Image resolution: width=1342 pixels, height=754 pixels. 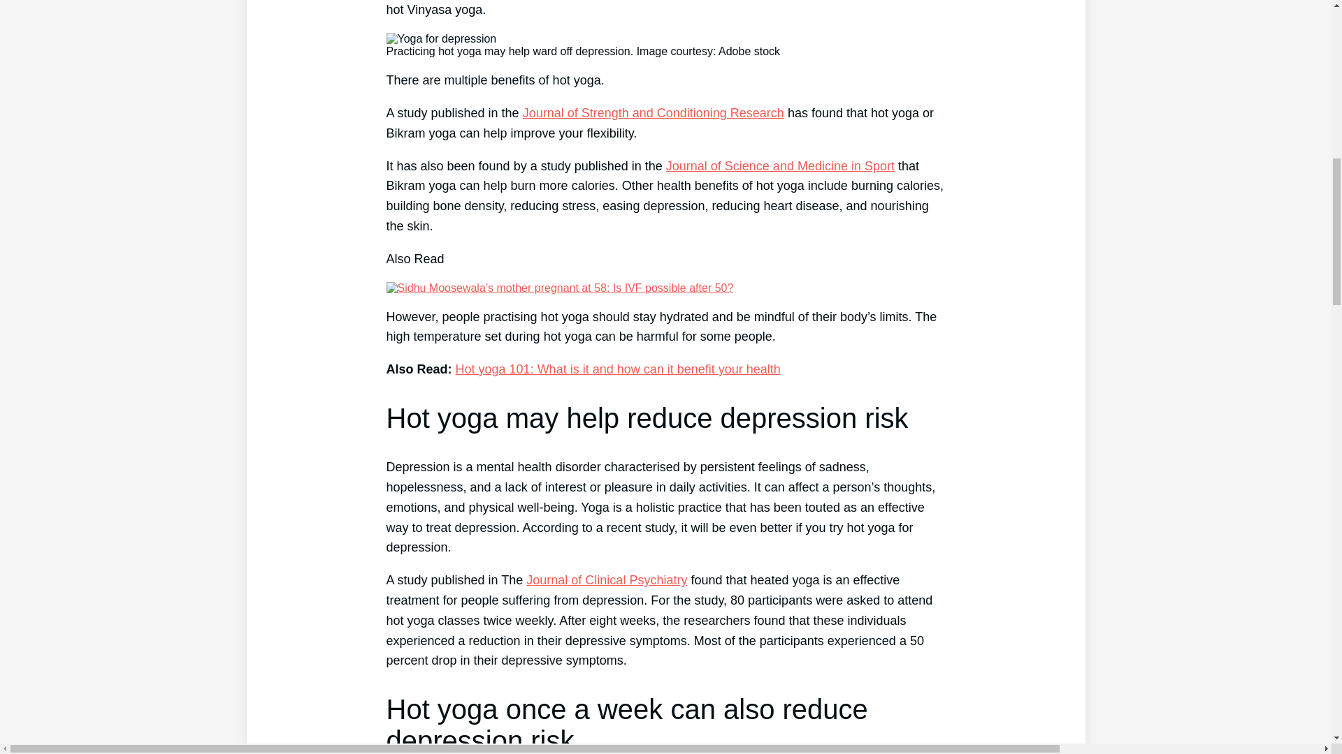 What do you see at coordinates (780, 166) in the screenshot?
I see `Journal of Science and Medicine in Sport` at bounding box center [780, 166].